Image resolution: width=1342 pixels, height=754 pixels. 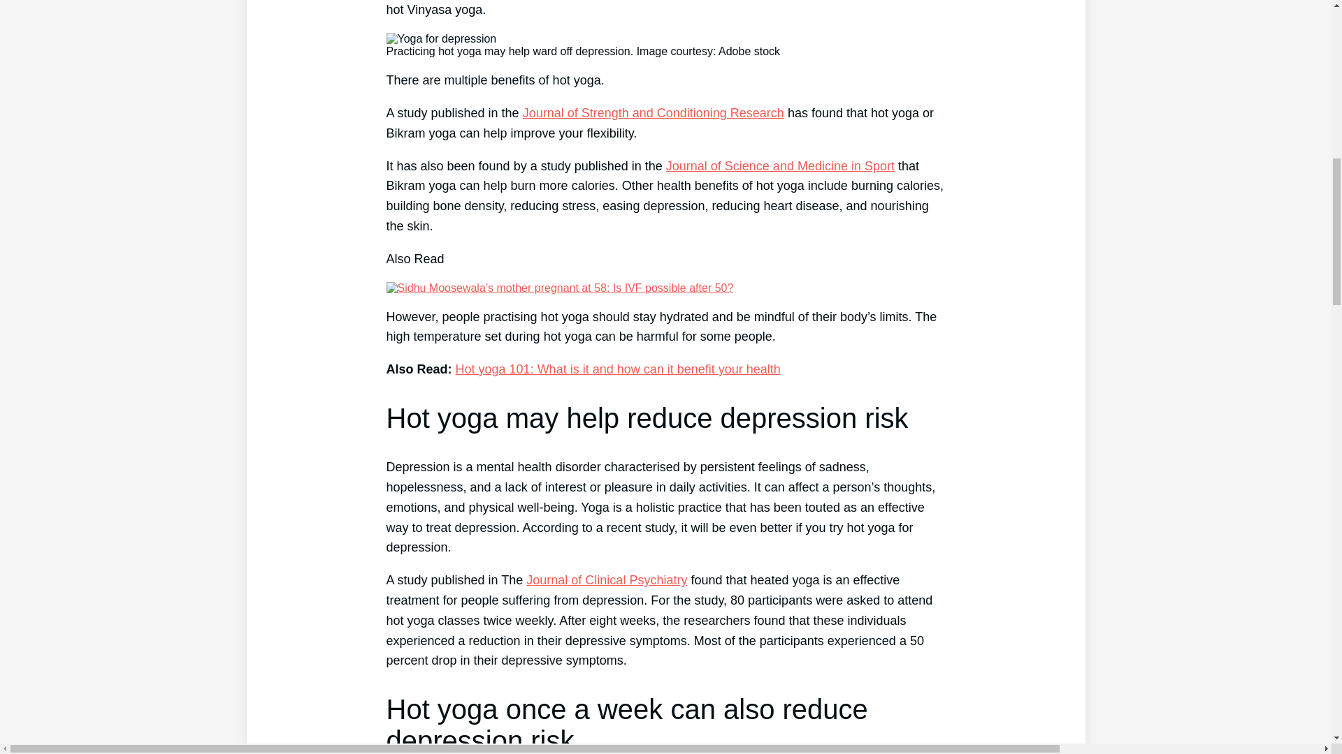 What do you see at coordinates (780, 166) in the screenshot?
I see `Journal of Science and Medicine in Sport` at bounding box center [780, 166].